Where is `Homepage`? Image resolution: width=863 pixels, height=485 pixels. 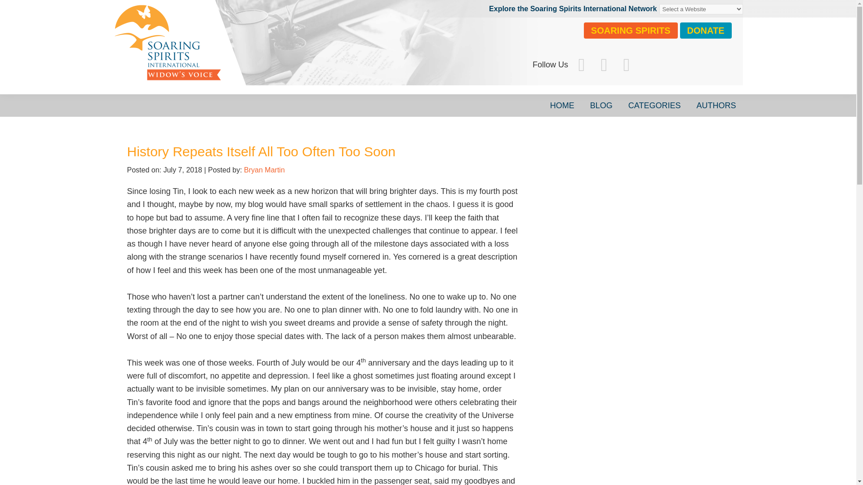 Homepage is located at coordinates (248, 52).